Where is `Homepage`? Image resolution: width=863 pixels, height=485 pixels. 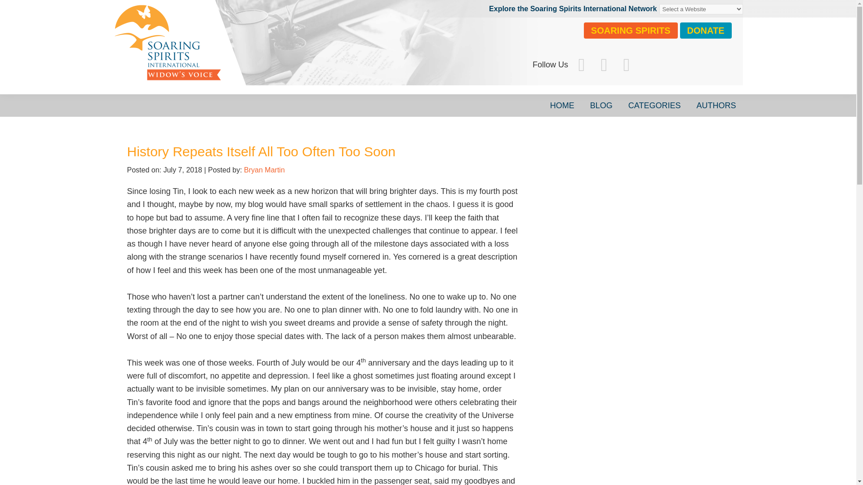 Homepage is located at coordinates (248, 52).